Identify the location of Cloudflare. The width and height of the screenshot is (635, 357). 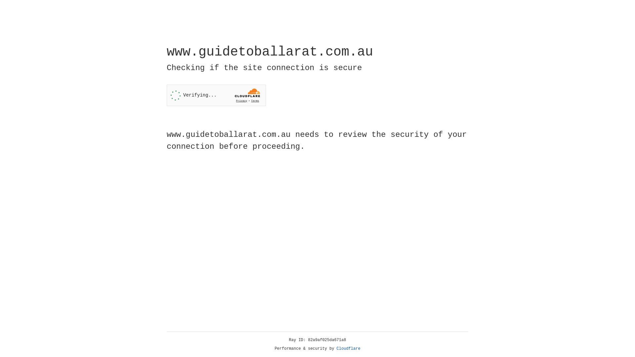
(349, 349).